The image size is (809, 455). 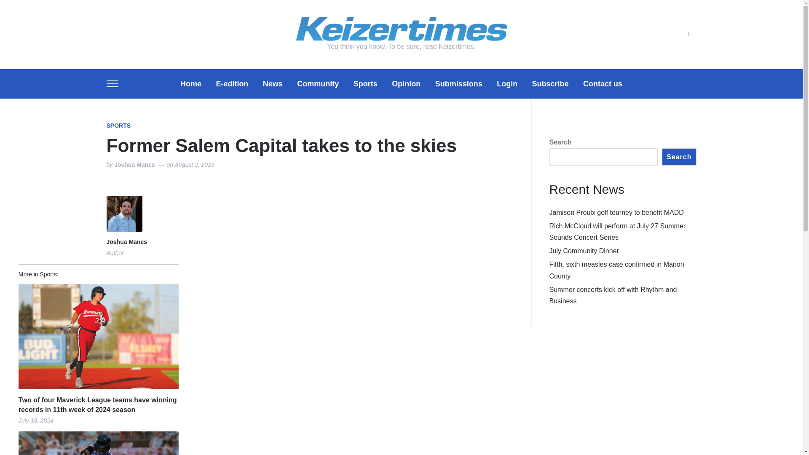 What do you see at coordinates (191, 83) in the screenshot?
I see `Home` at bounding box center [191, 83].